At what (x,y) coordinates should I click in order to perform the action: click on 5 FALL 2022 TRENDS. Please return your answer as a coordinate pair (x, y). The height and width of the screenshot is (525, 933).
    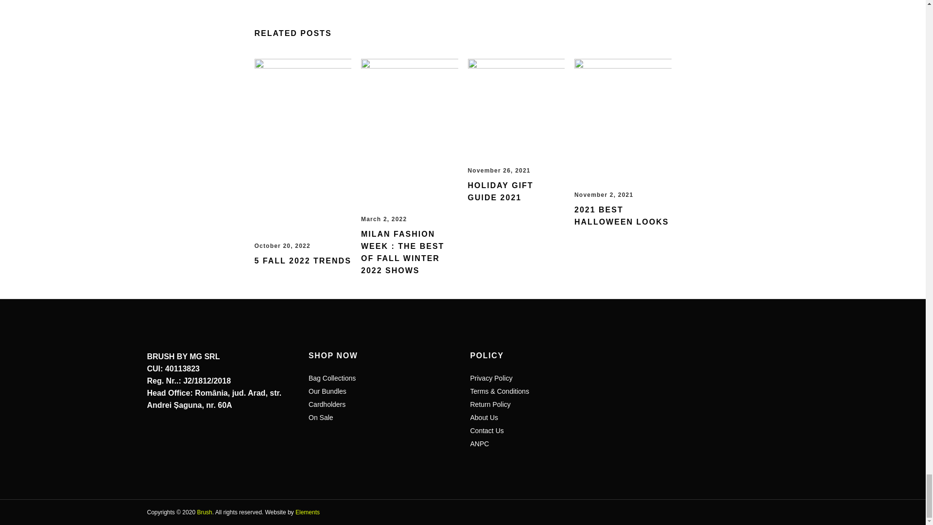
    Looking at the image, I should click on (303, 261).